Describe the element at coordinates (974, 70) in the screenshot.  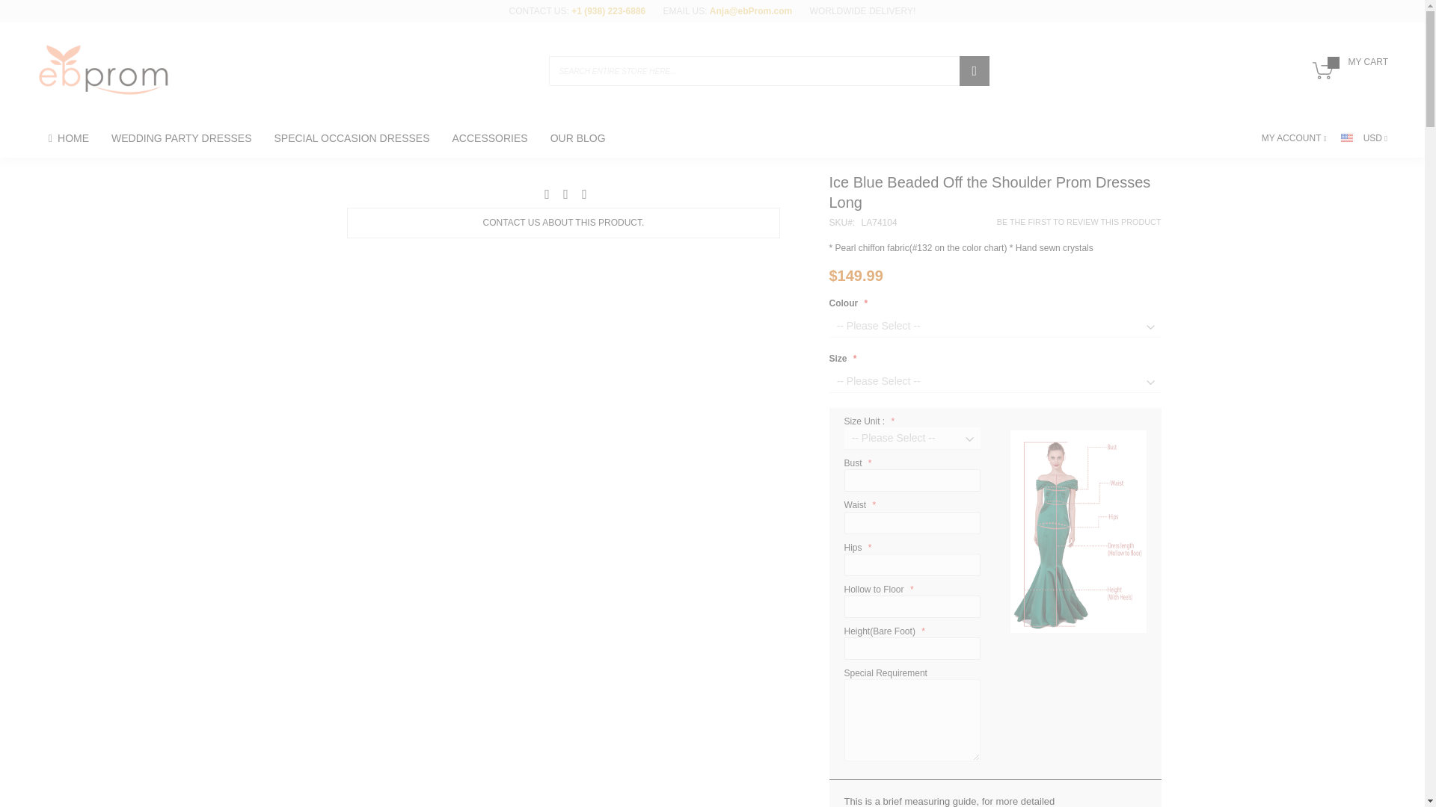
I see `SEARCH` at that location.